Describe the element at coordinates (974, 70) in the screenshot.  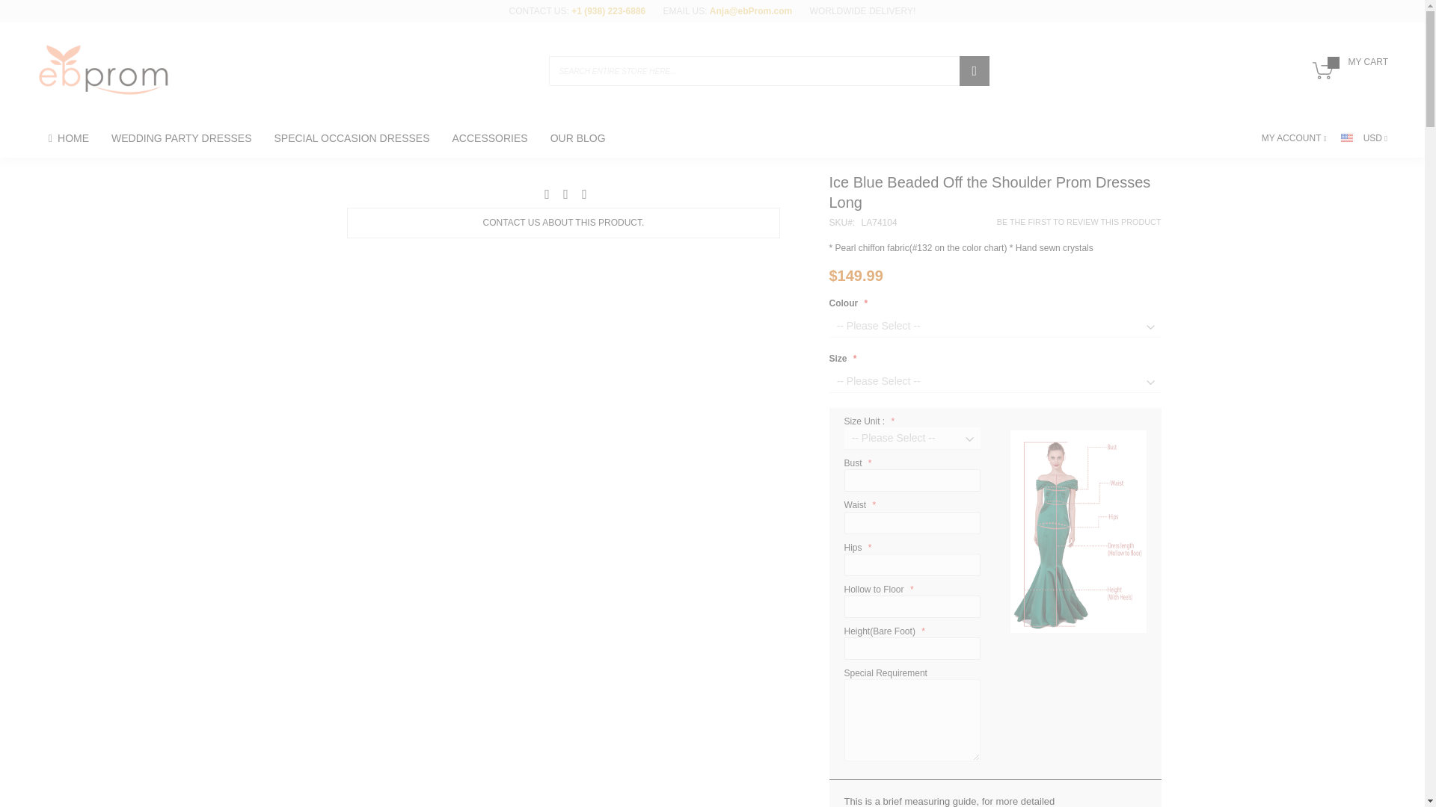
I see `SEARCH` at that location.